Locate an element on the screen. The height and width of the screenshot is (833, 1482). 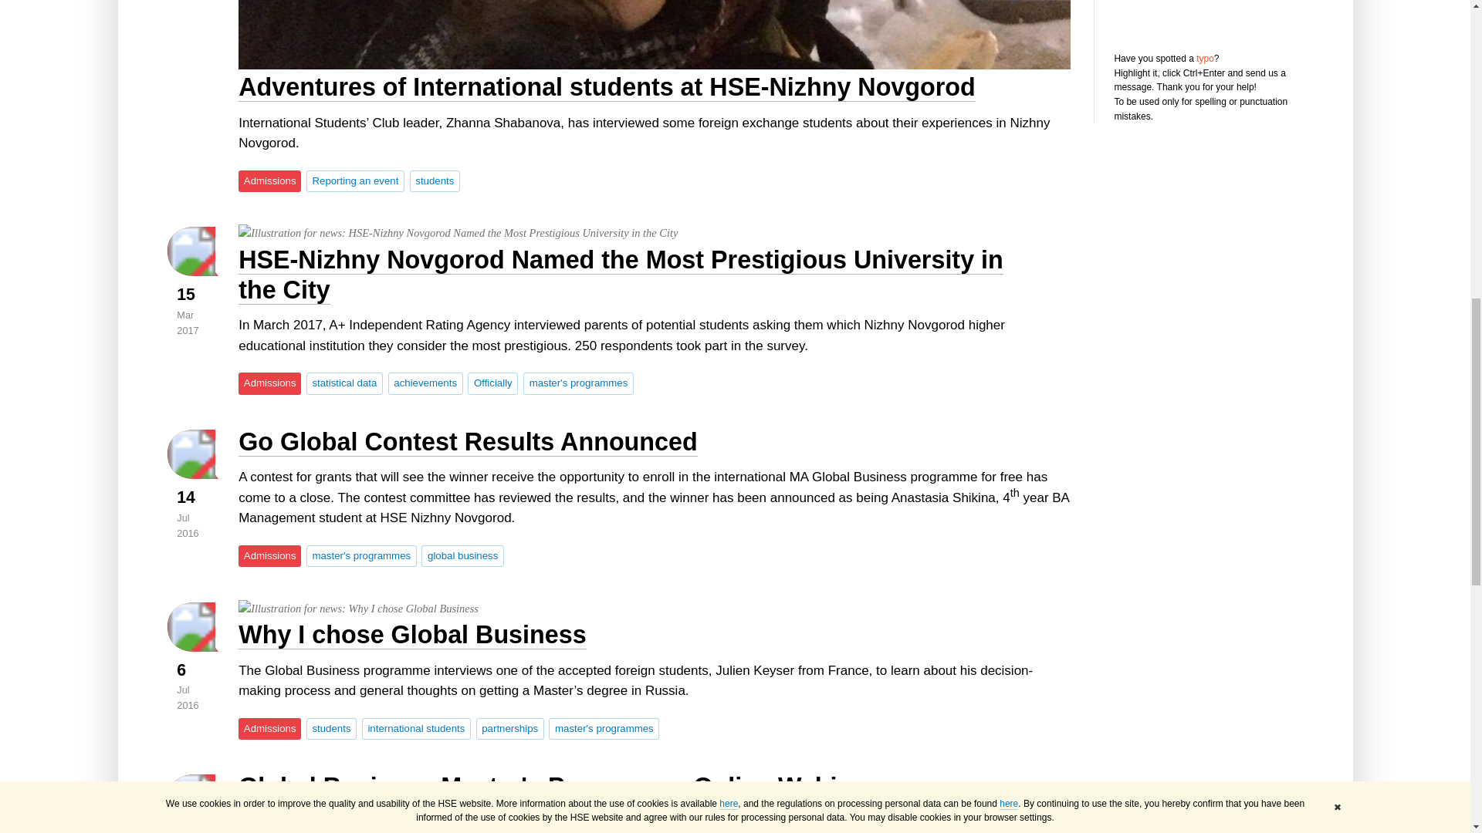
partnerships is located at coordinates (509, 728).